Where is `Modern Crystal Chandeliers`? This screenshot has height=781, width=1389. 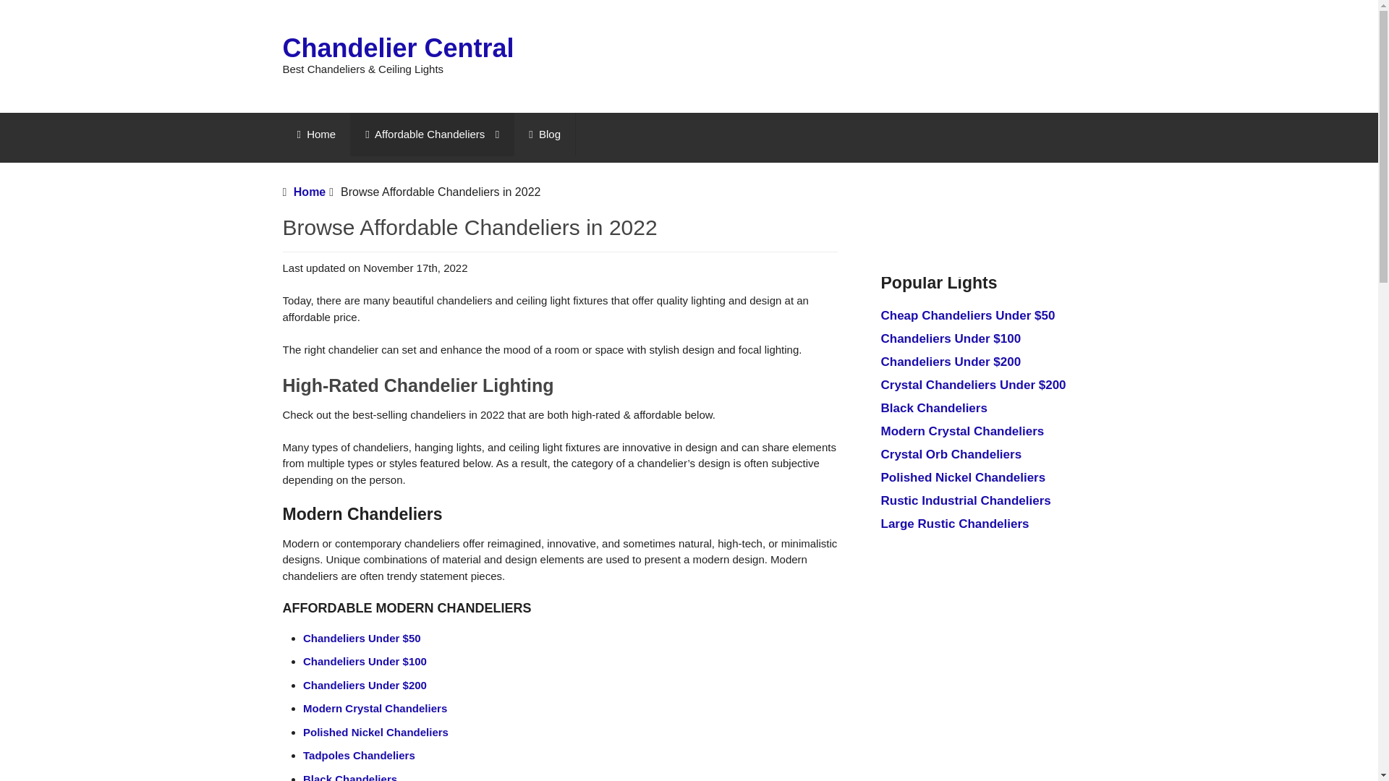
Modern Crystal Chandeliers is located at coordinates (962, 431).